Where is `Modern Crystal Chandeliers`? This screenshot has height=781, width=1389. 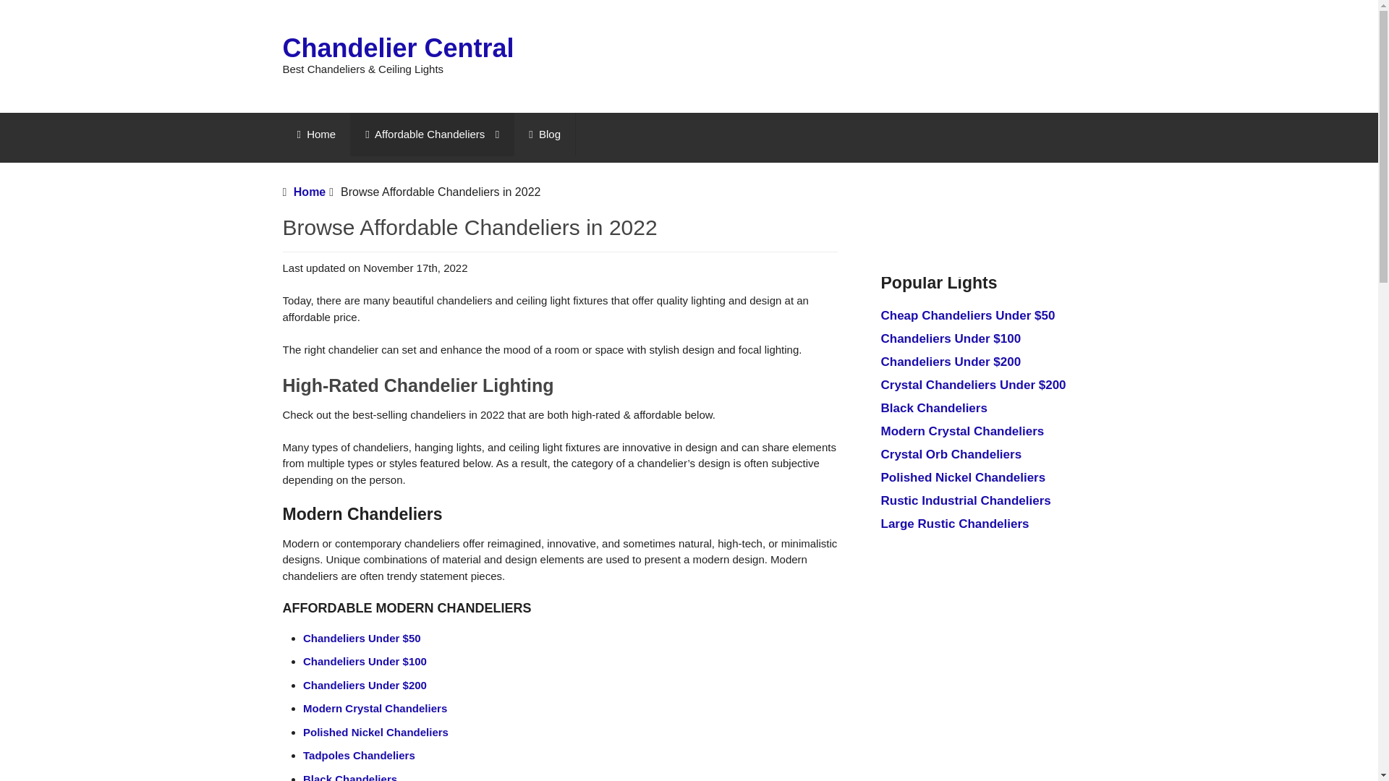
Modern Crystal Chandeliers is located at coordinates (962, 431).